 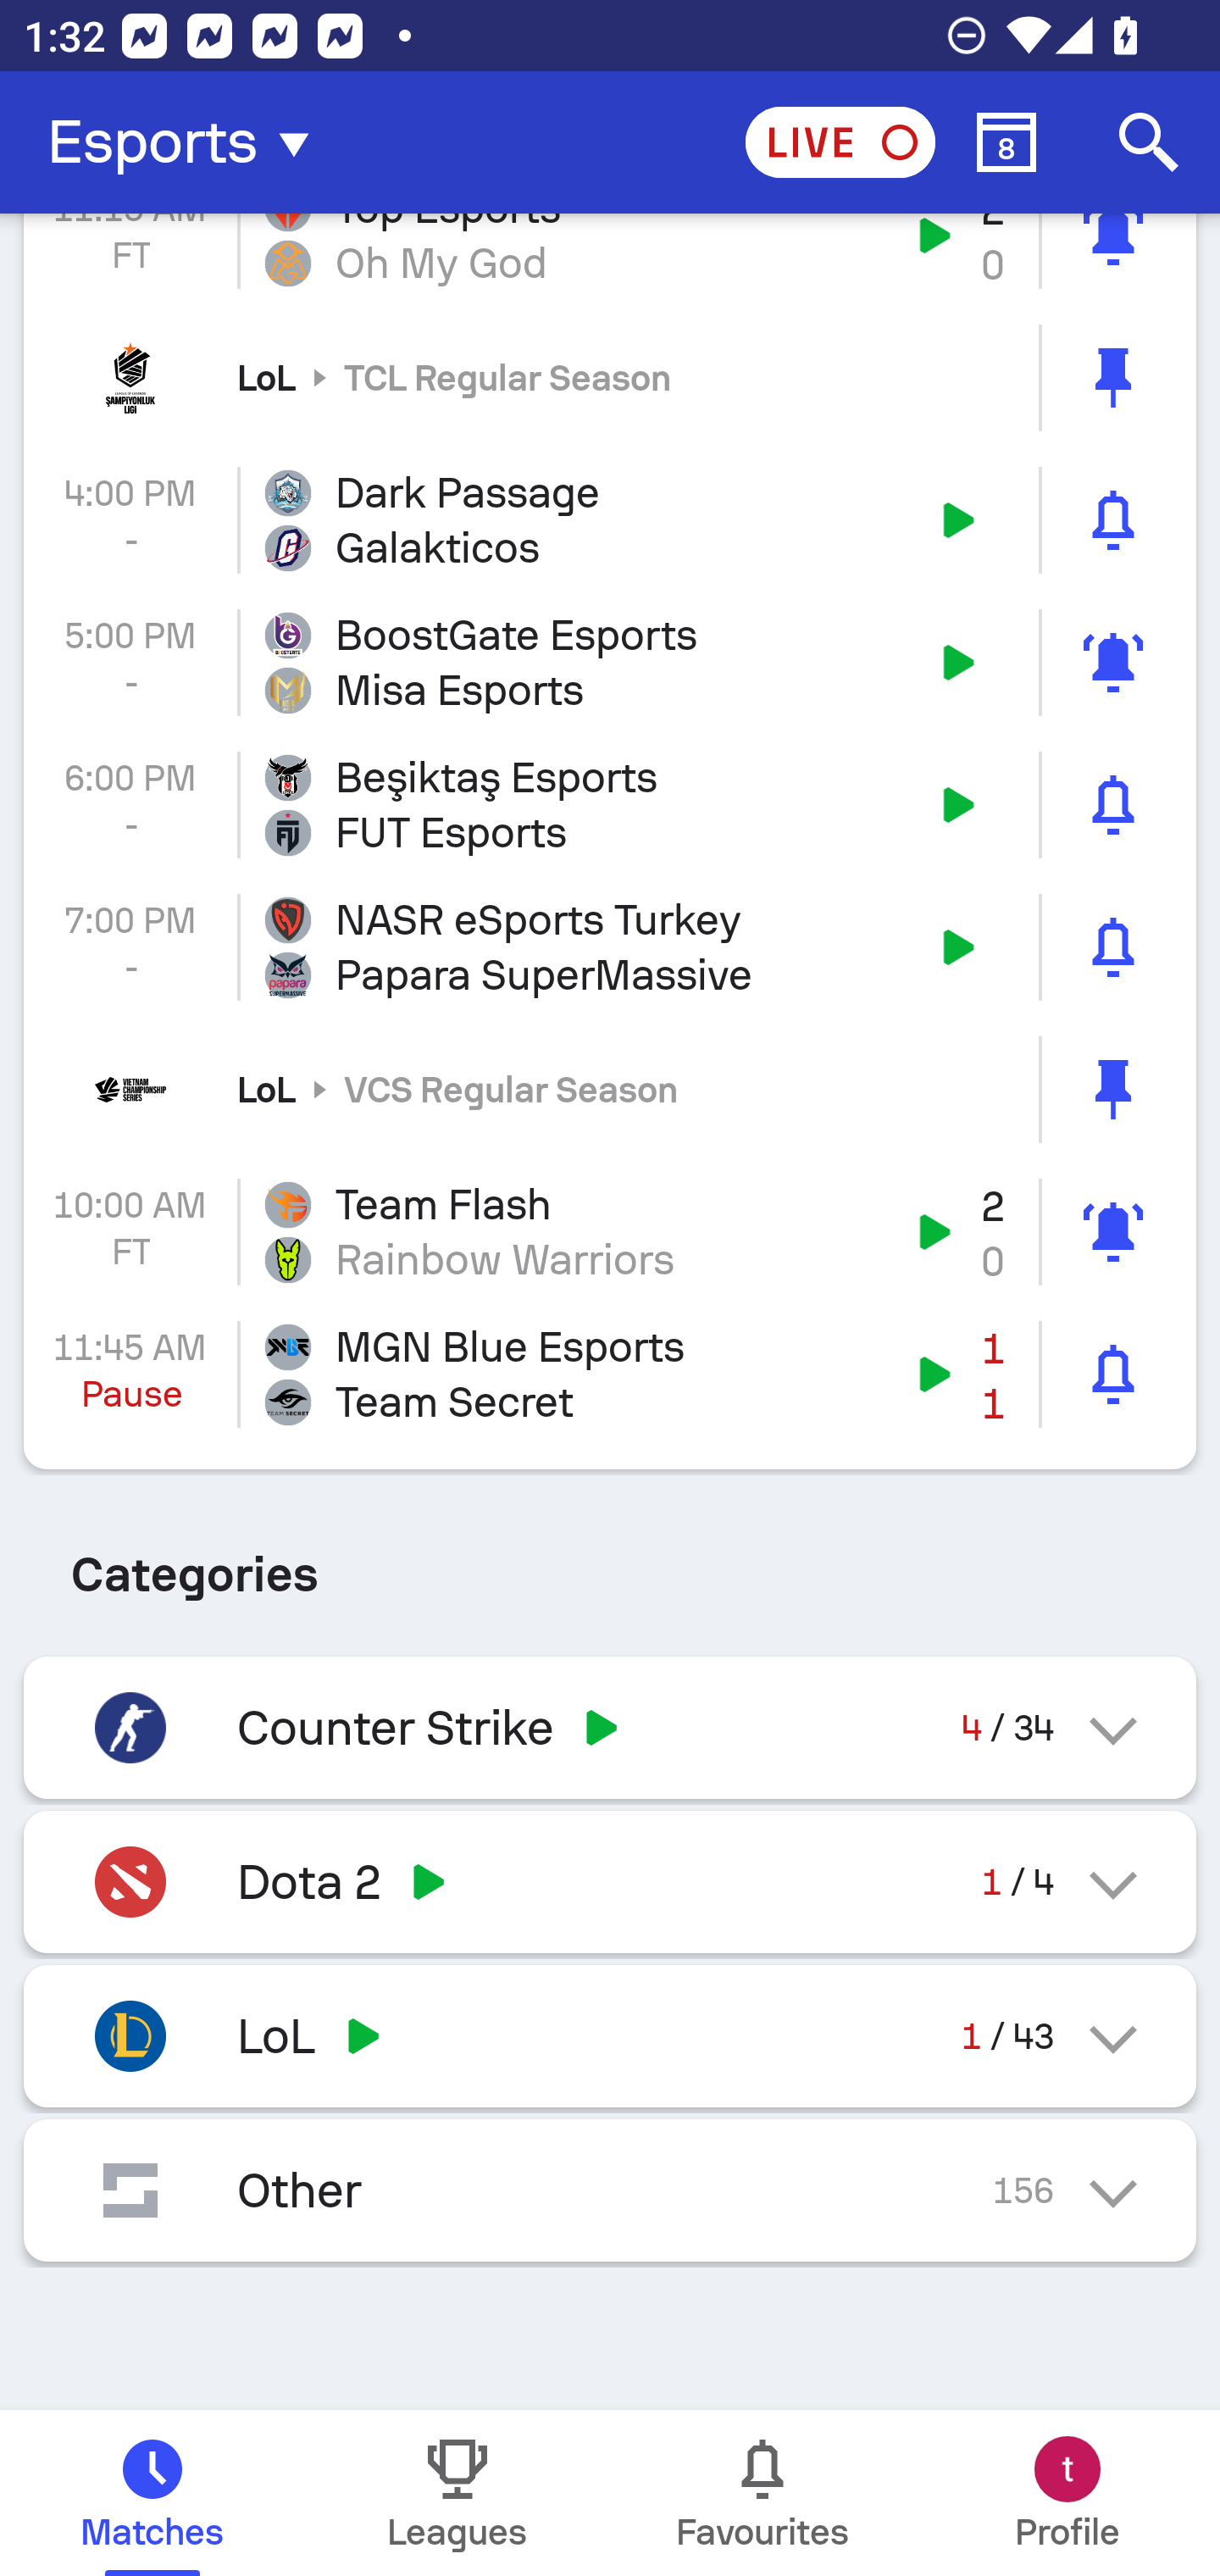 I want to click on Favourites, so click(x=762, y=2493).